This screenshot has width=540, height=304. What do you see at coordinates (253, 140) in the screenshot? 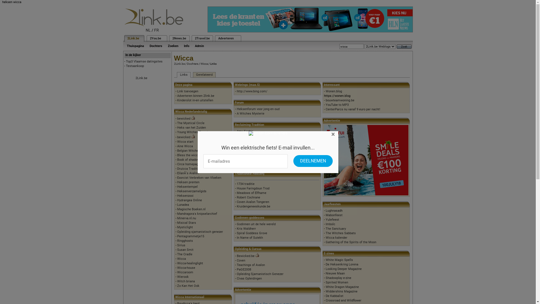
I see `Reclaiming homepage` at bounding box center [253, 140].